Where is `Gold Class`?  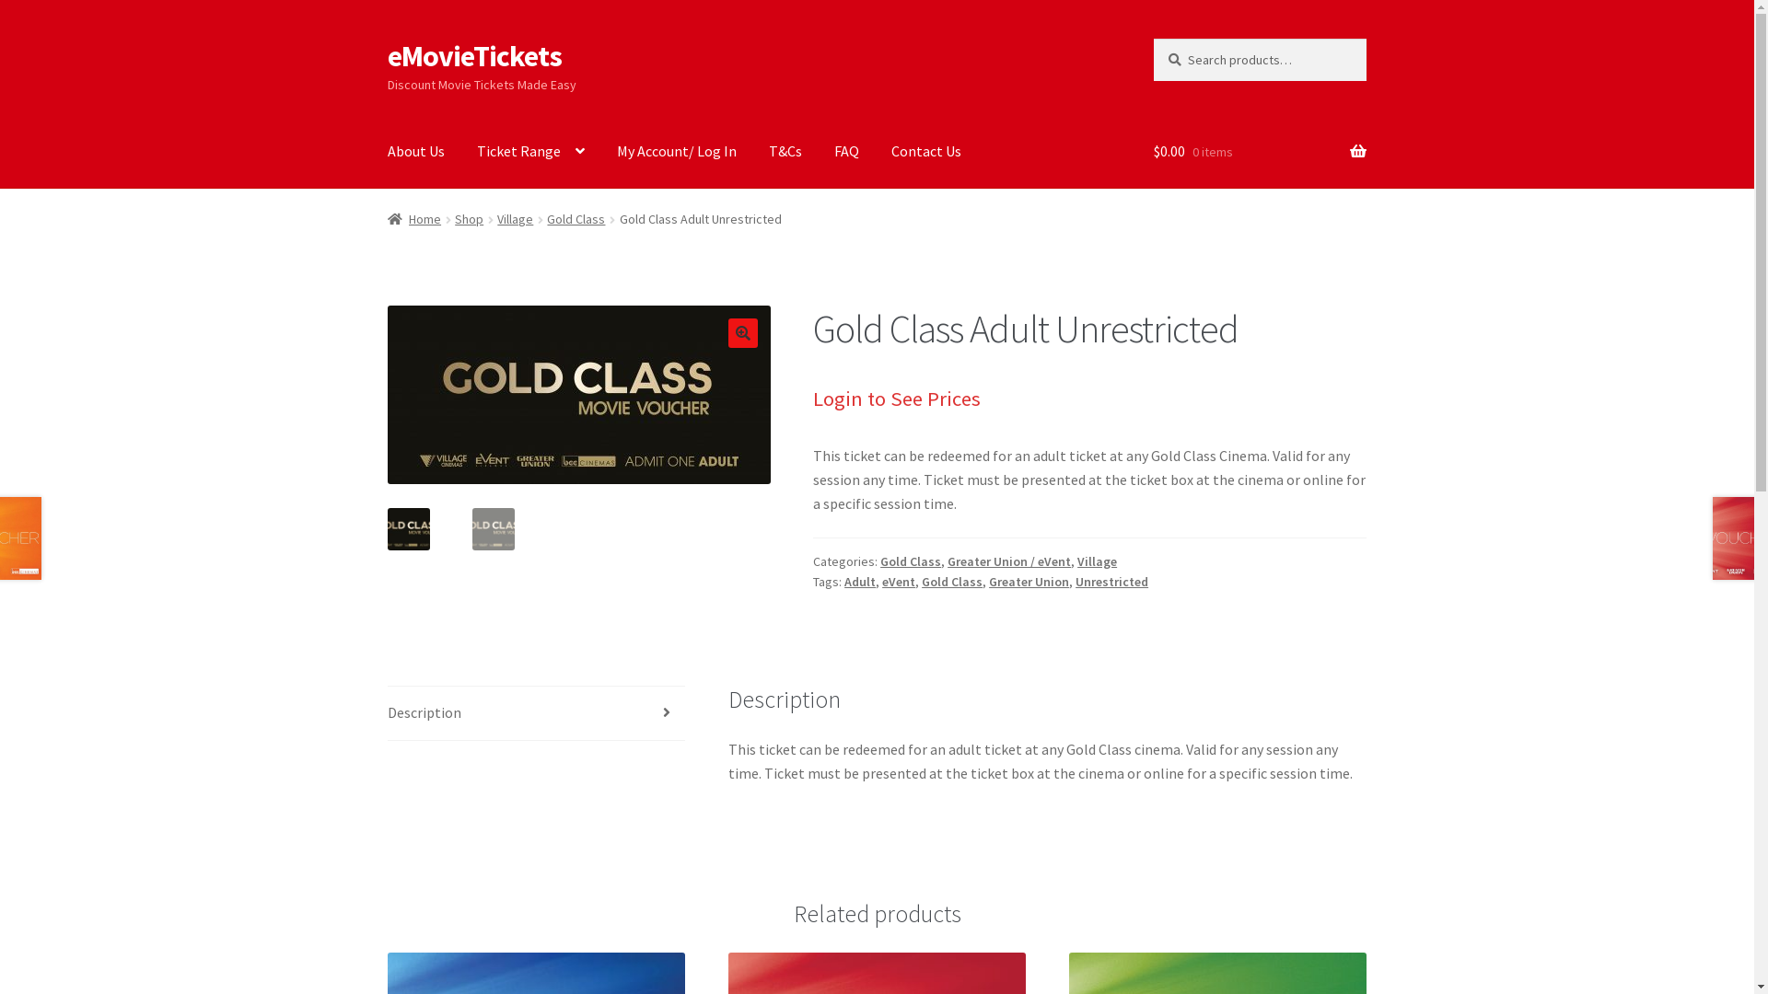 Gold Class is located at coordinates (576, 219).